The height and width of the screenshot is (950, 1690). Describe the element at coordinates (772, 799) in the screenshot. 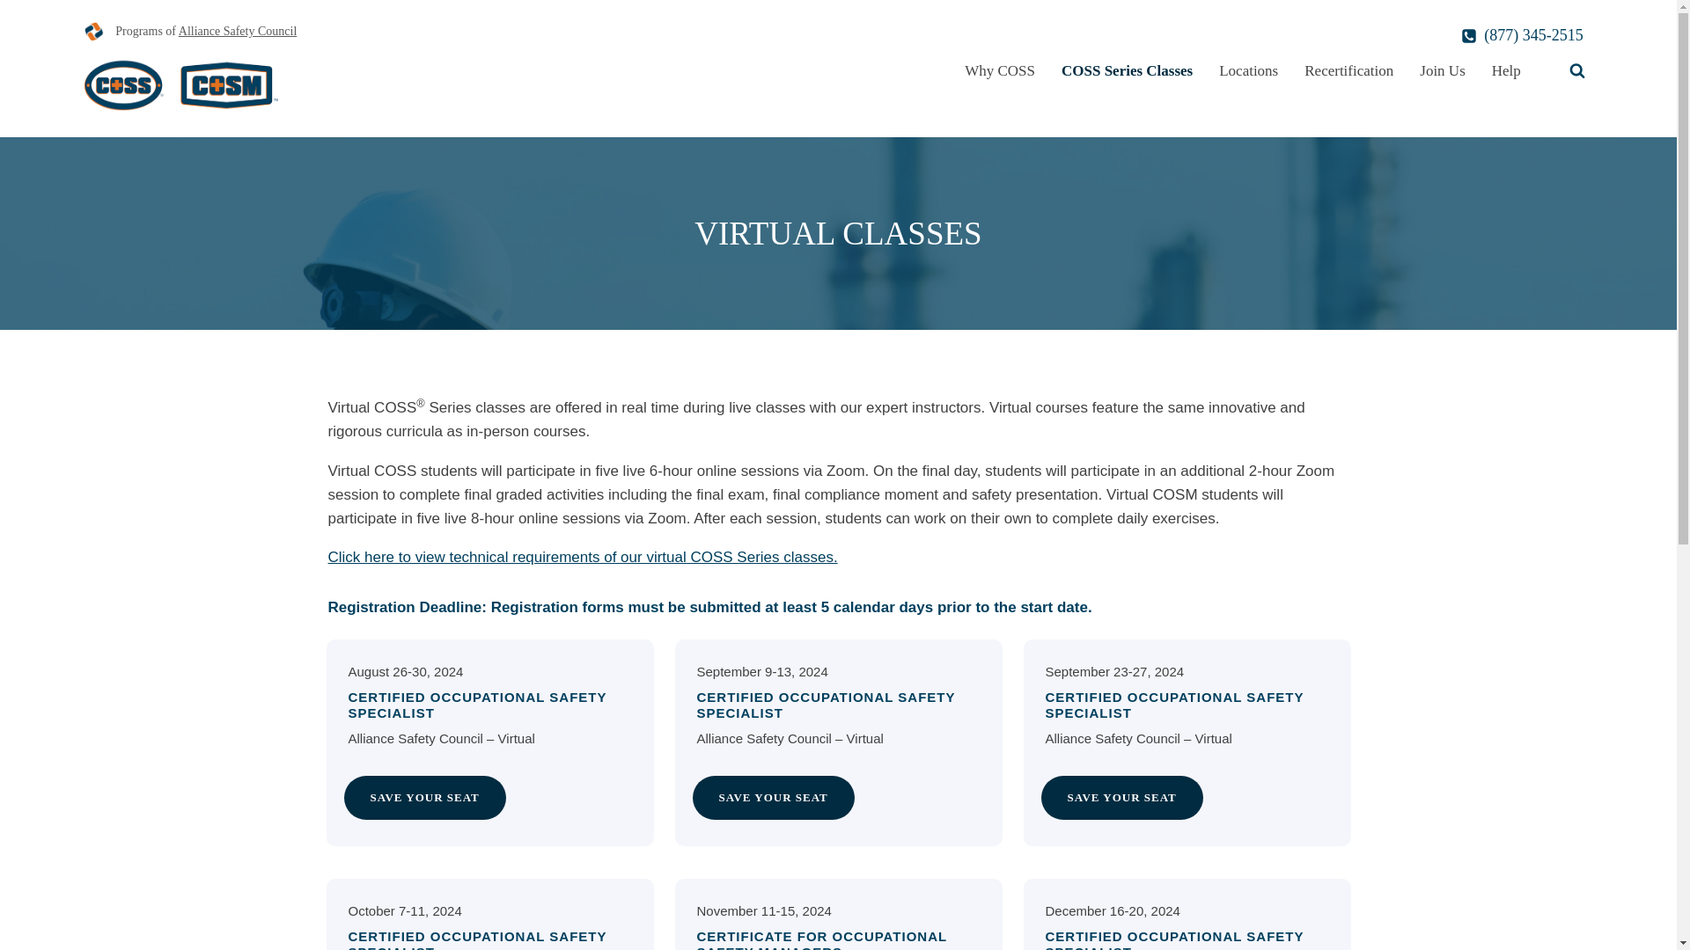

I see `SAVE YOUR SEAT` at that location.